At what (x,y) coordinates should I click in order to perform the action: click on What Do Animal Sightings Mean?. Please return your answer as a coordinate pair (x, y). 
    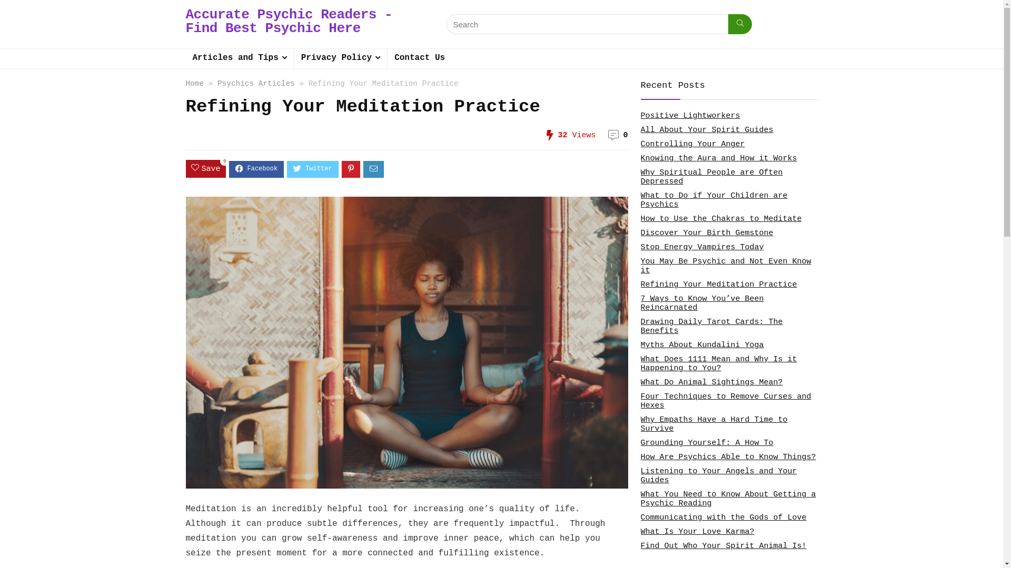
    Looking at the image, I should click on (711, 383).